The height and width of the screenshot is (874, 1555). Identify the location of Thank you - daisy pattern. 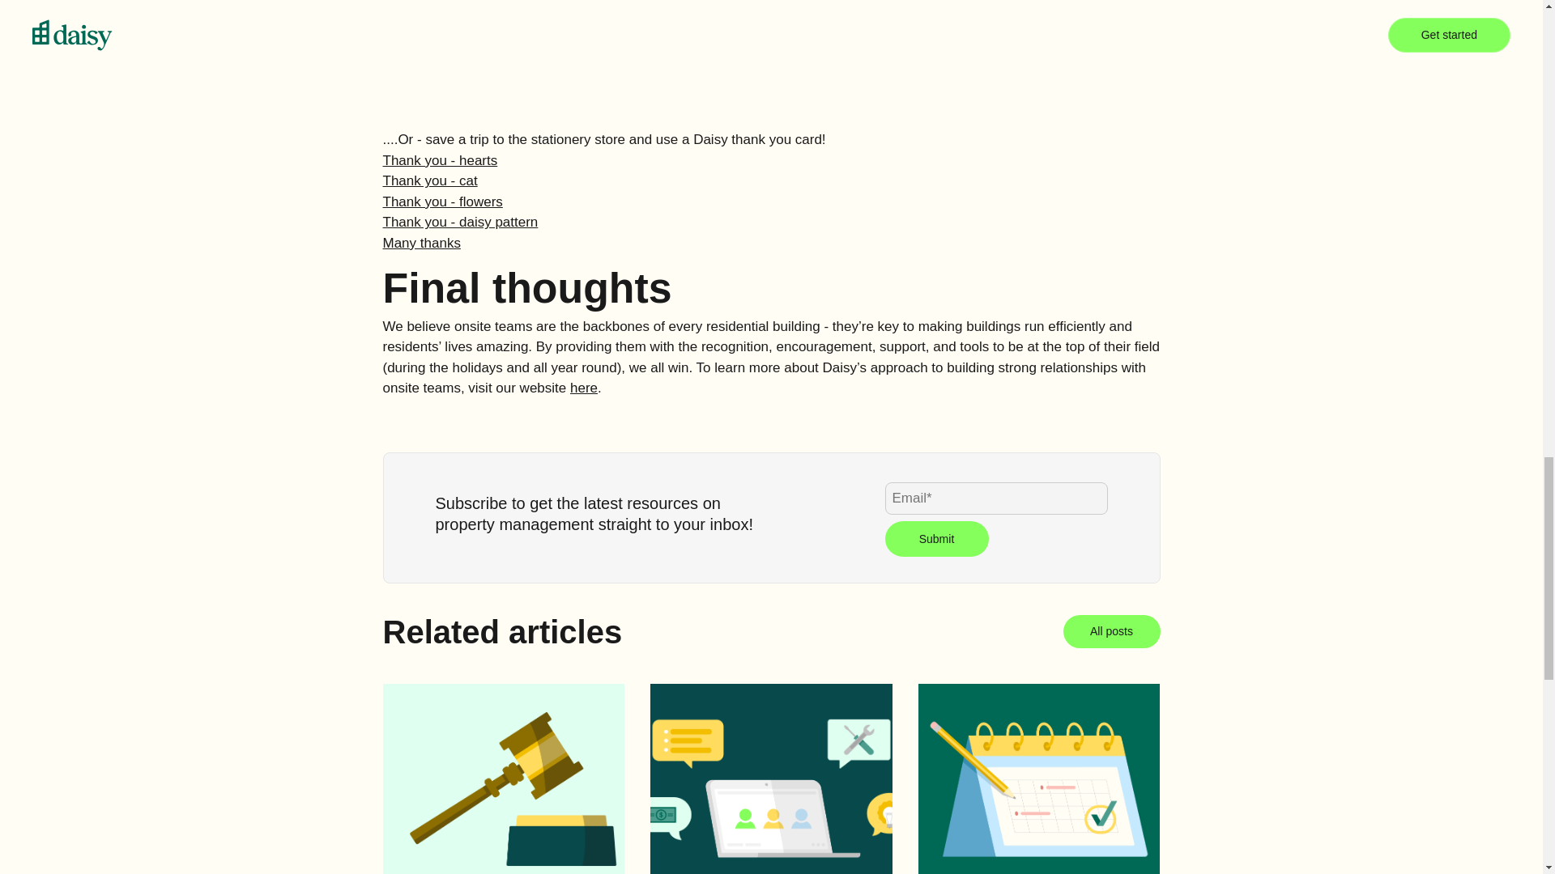
(460, 222).